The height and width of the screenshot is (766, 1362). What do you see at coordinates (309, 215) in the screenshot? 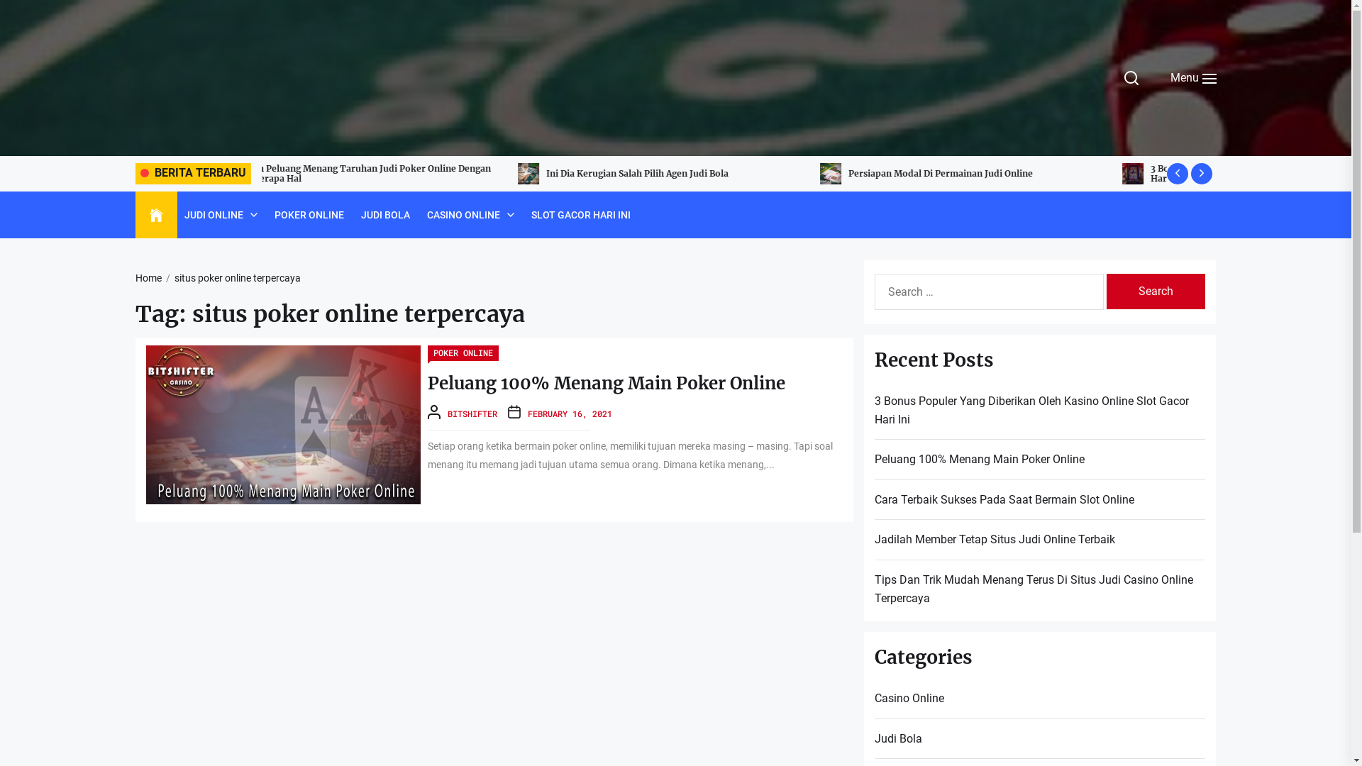
I see `POKER ONLINE` at bounding box center [309, 215].